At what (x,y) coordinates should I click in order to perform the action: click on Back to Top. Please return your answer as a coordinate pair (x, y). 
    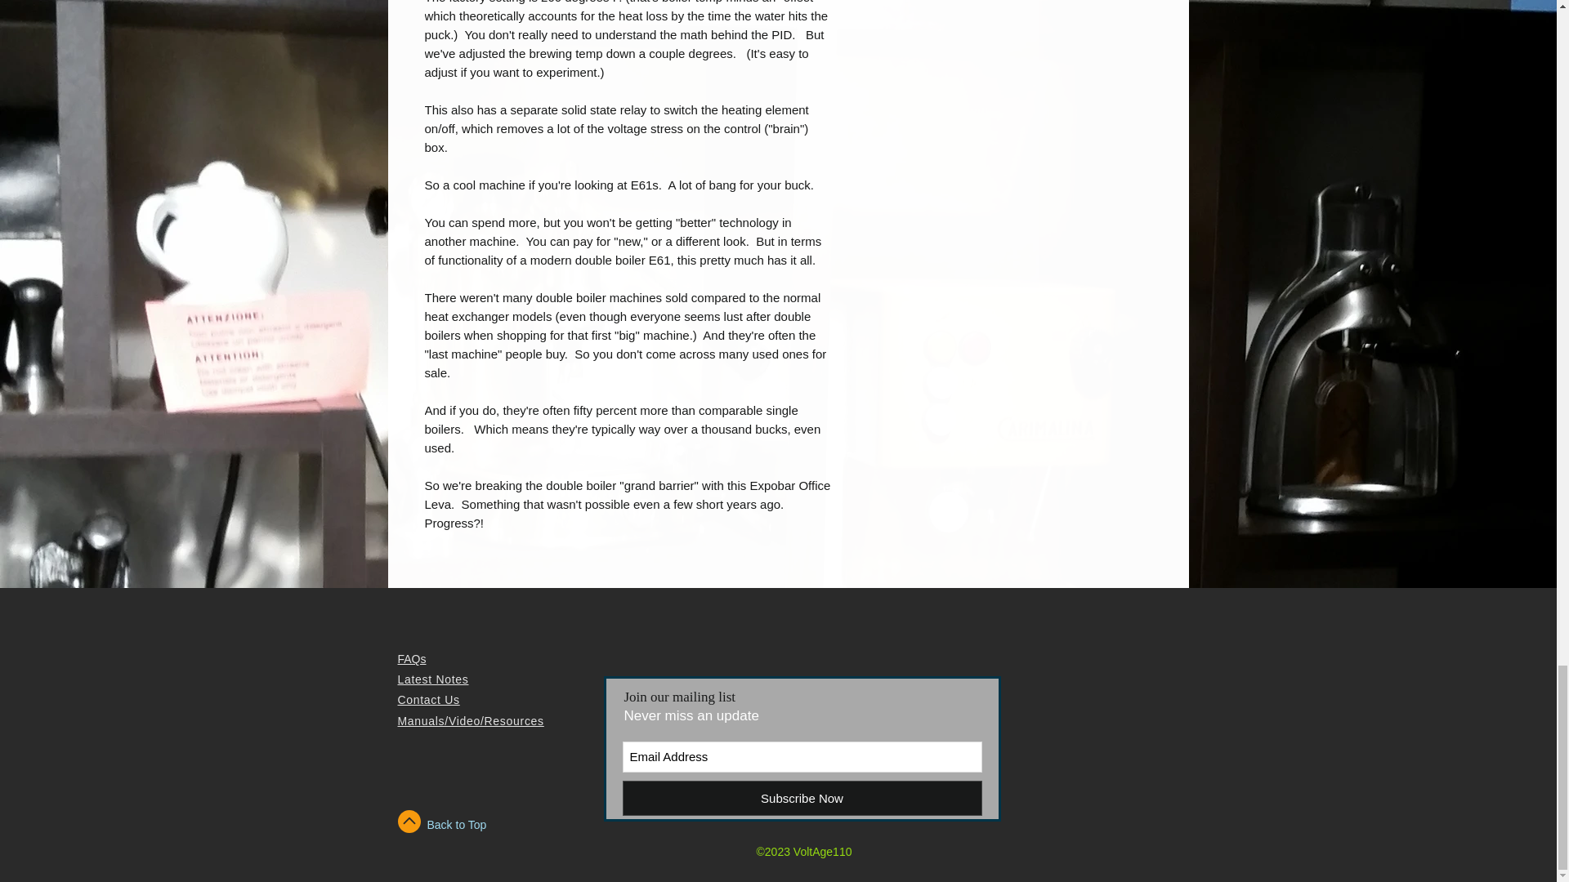
    Looking at the image, I should click on (456, 825).